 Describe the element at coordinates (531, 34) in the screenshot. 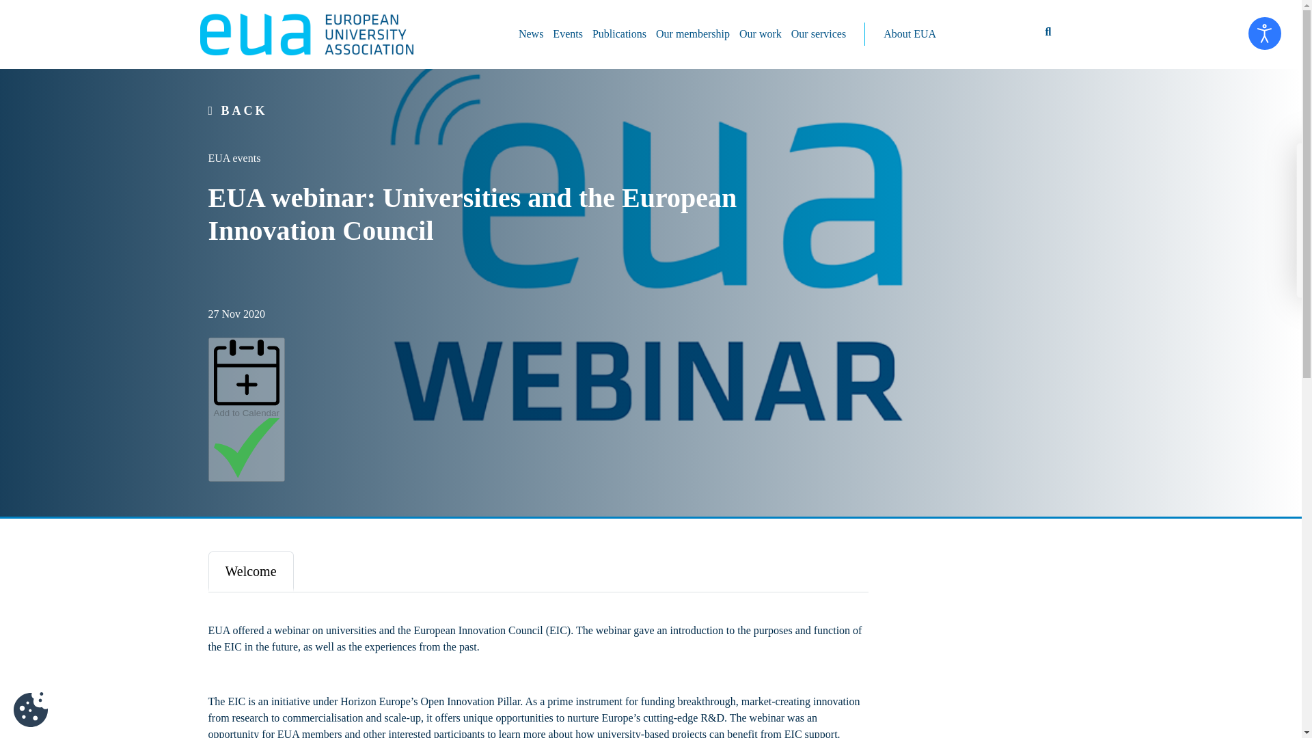

I see `News` at that location.